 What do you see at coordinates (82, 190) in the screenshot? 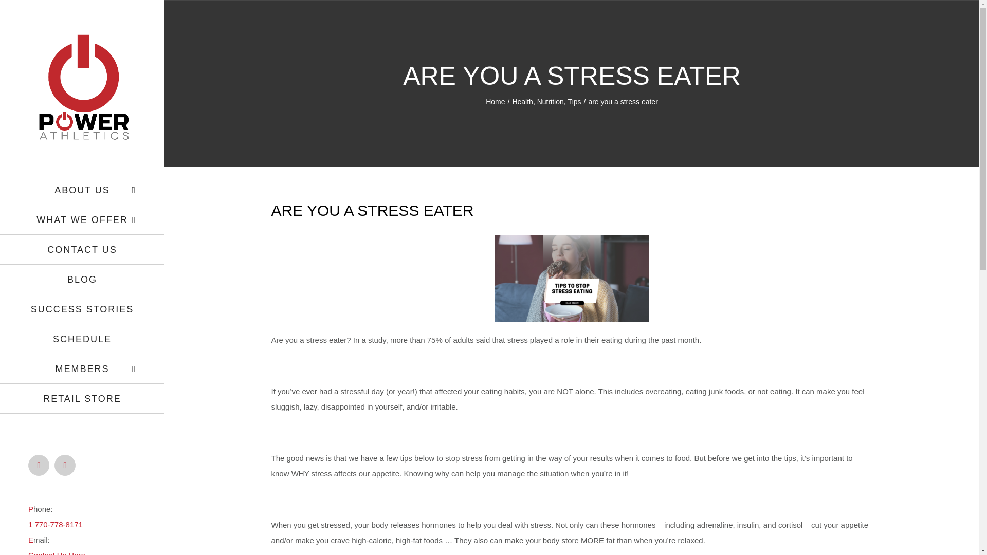
I see `ABOUT US` at bounding box center [82, 190].